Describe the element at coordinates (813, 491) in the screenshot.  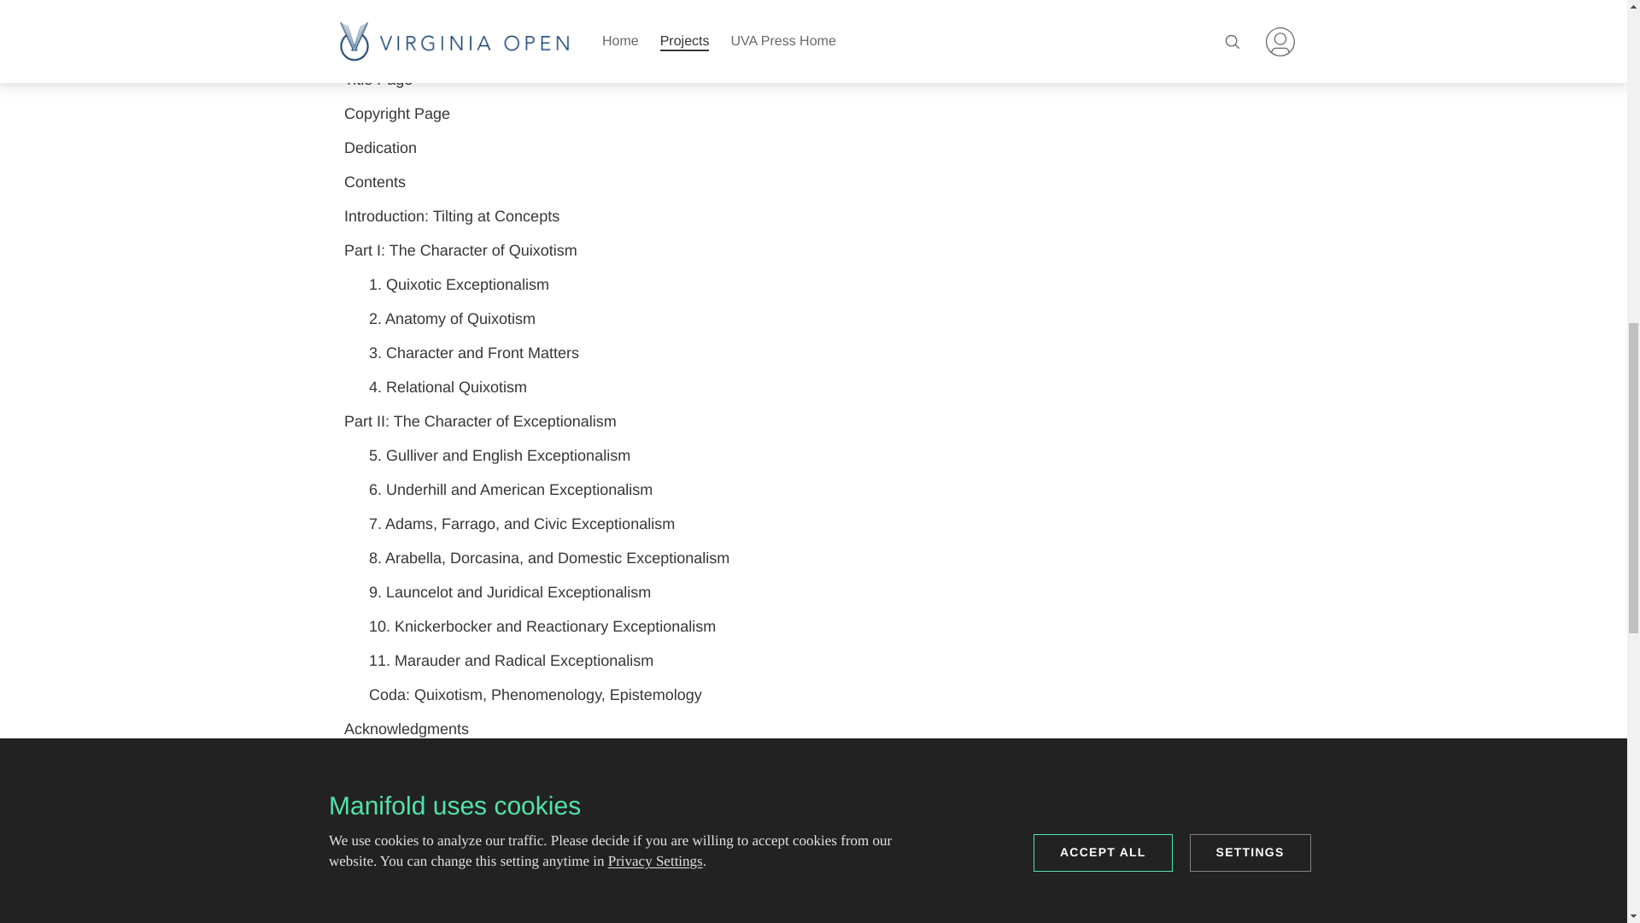
I see `6. Underhill and American Exceptionalism` at that location.